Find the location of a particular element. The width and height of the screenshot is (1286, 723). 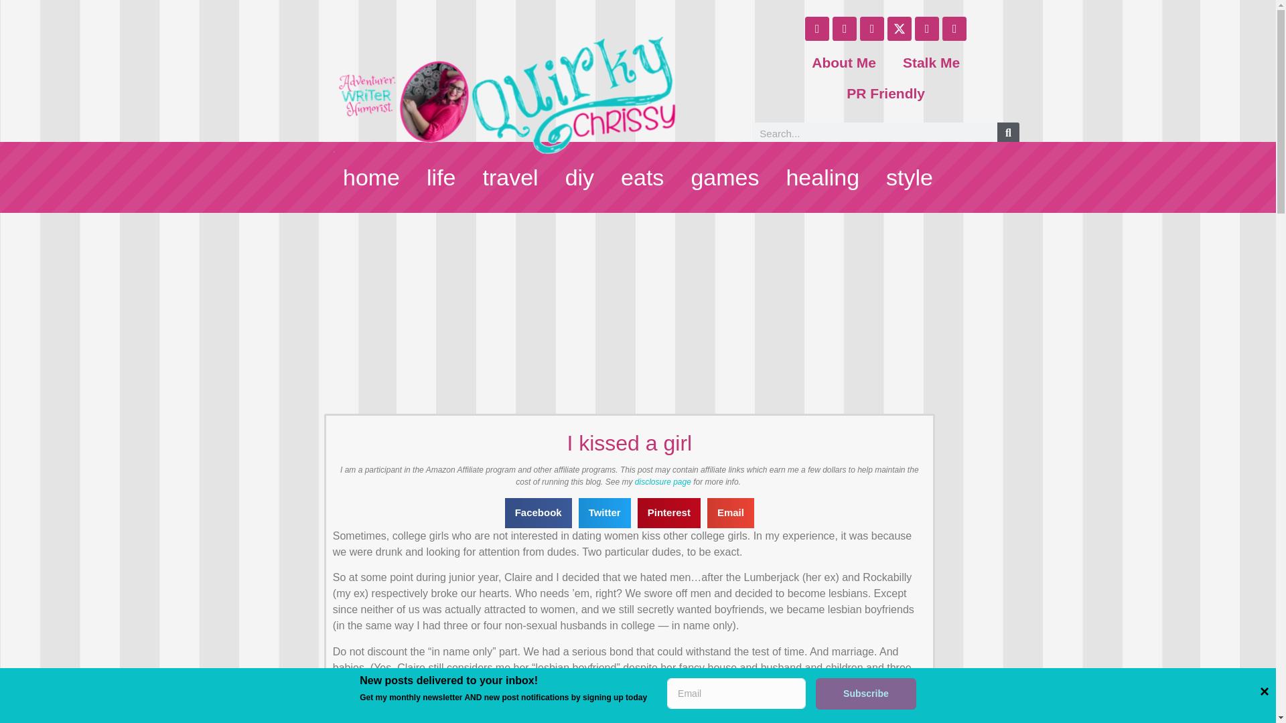

home is located at coordinates (358, 178).